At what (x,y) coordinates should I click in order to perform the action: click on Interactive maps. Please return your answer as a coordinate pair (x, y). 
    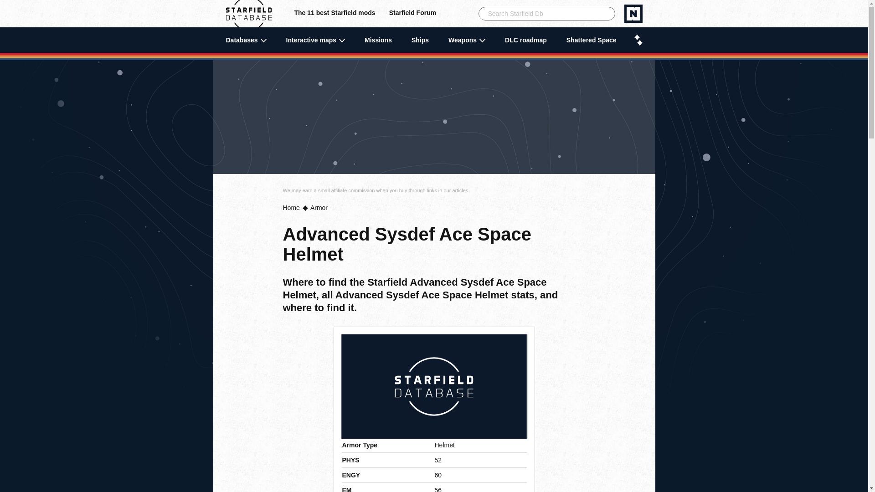
    Looking at the image, I should click on (315, 40).